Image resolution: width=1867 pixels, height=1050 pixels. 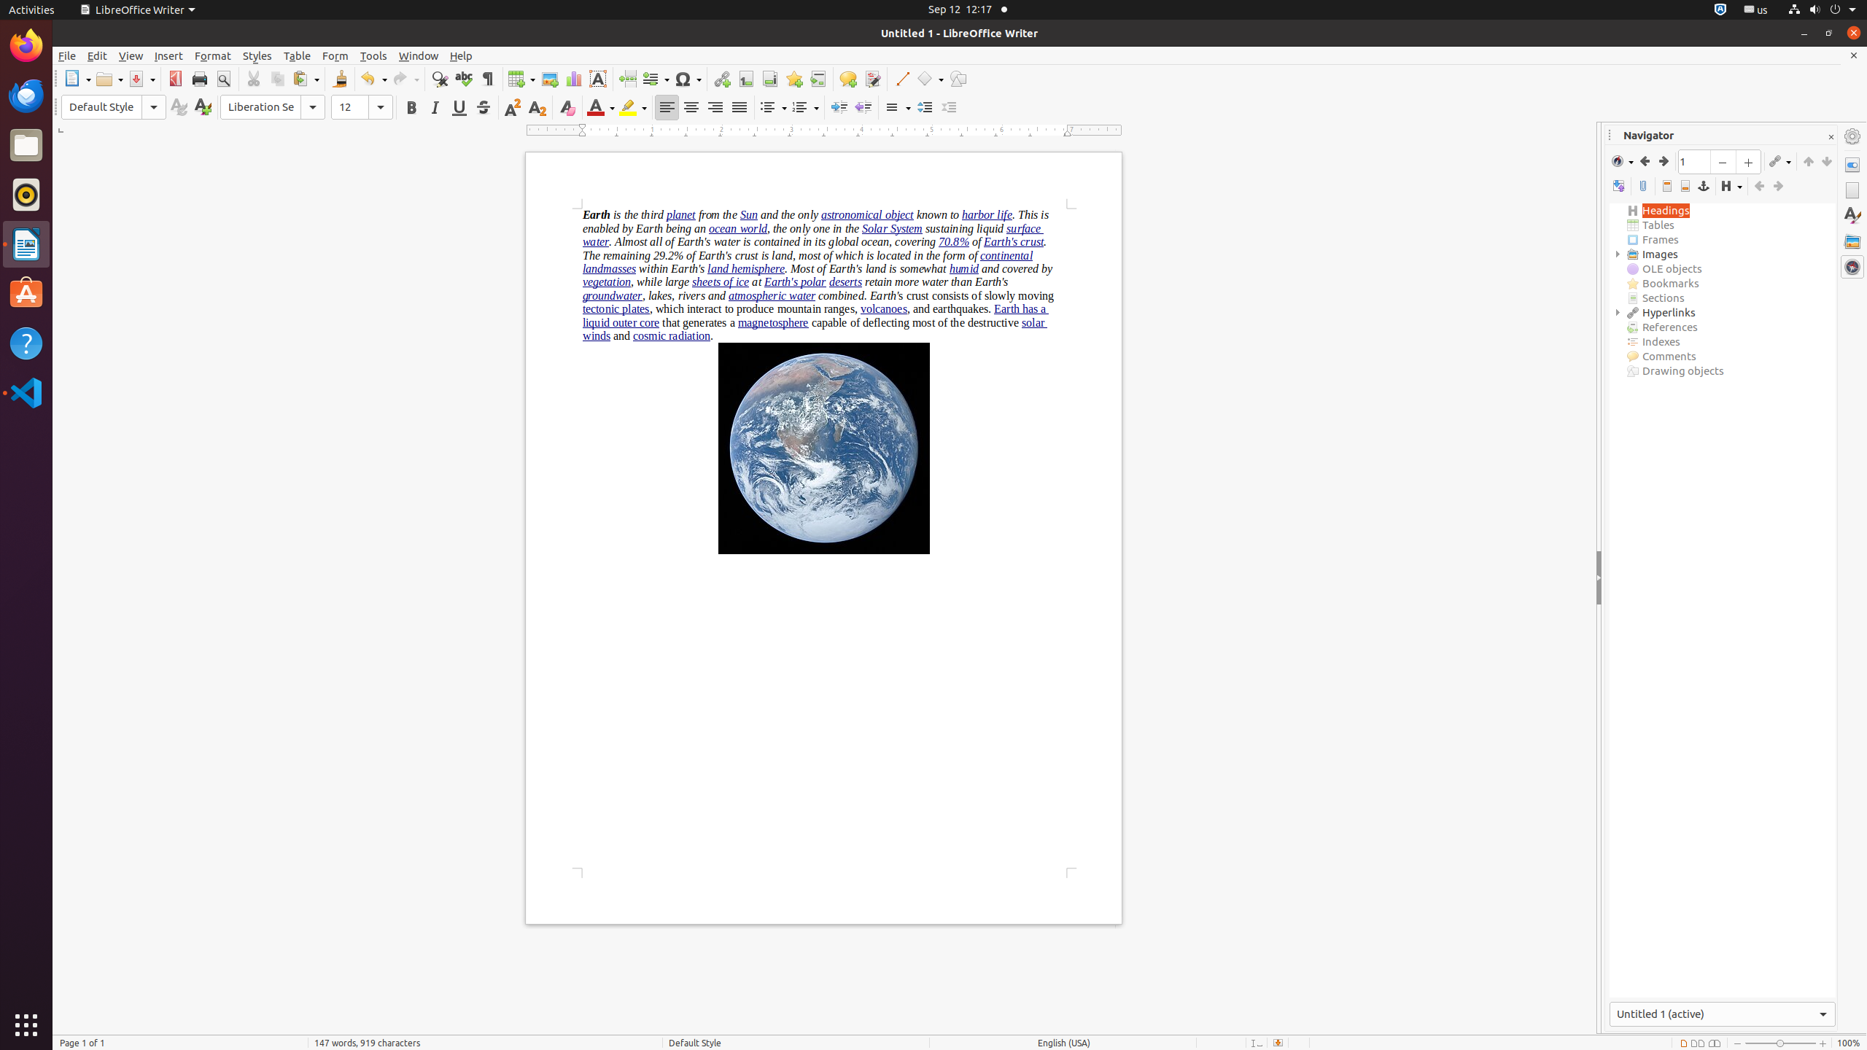 I want to click on Rhythmbox, so click(x=26, y=195).